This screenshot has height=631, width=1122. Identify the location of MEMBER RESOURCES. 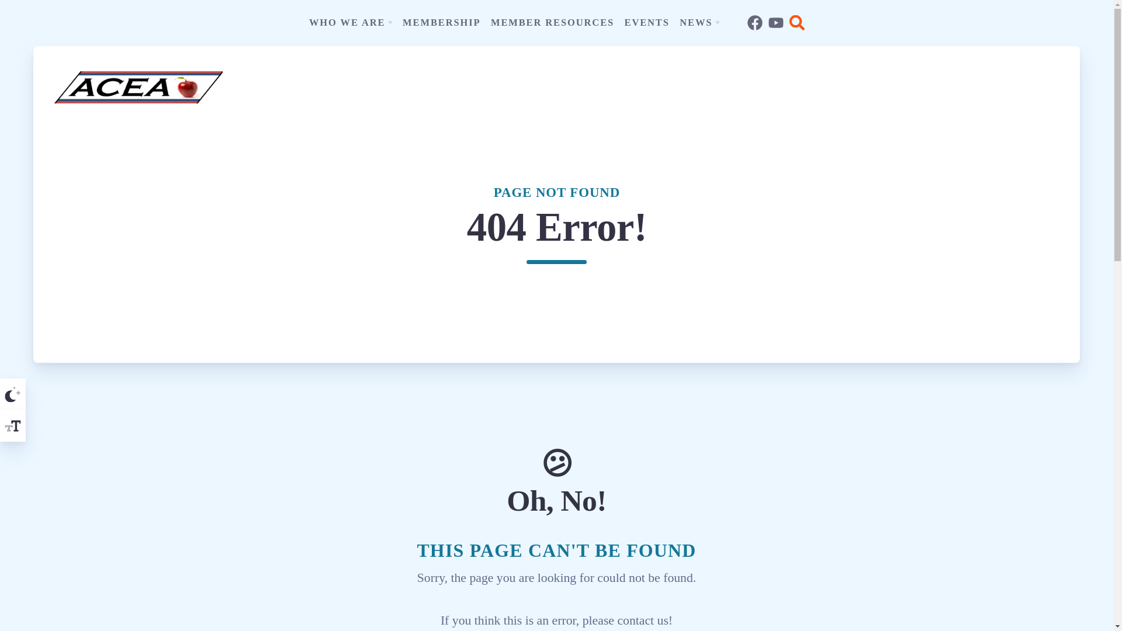
(553, 22).